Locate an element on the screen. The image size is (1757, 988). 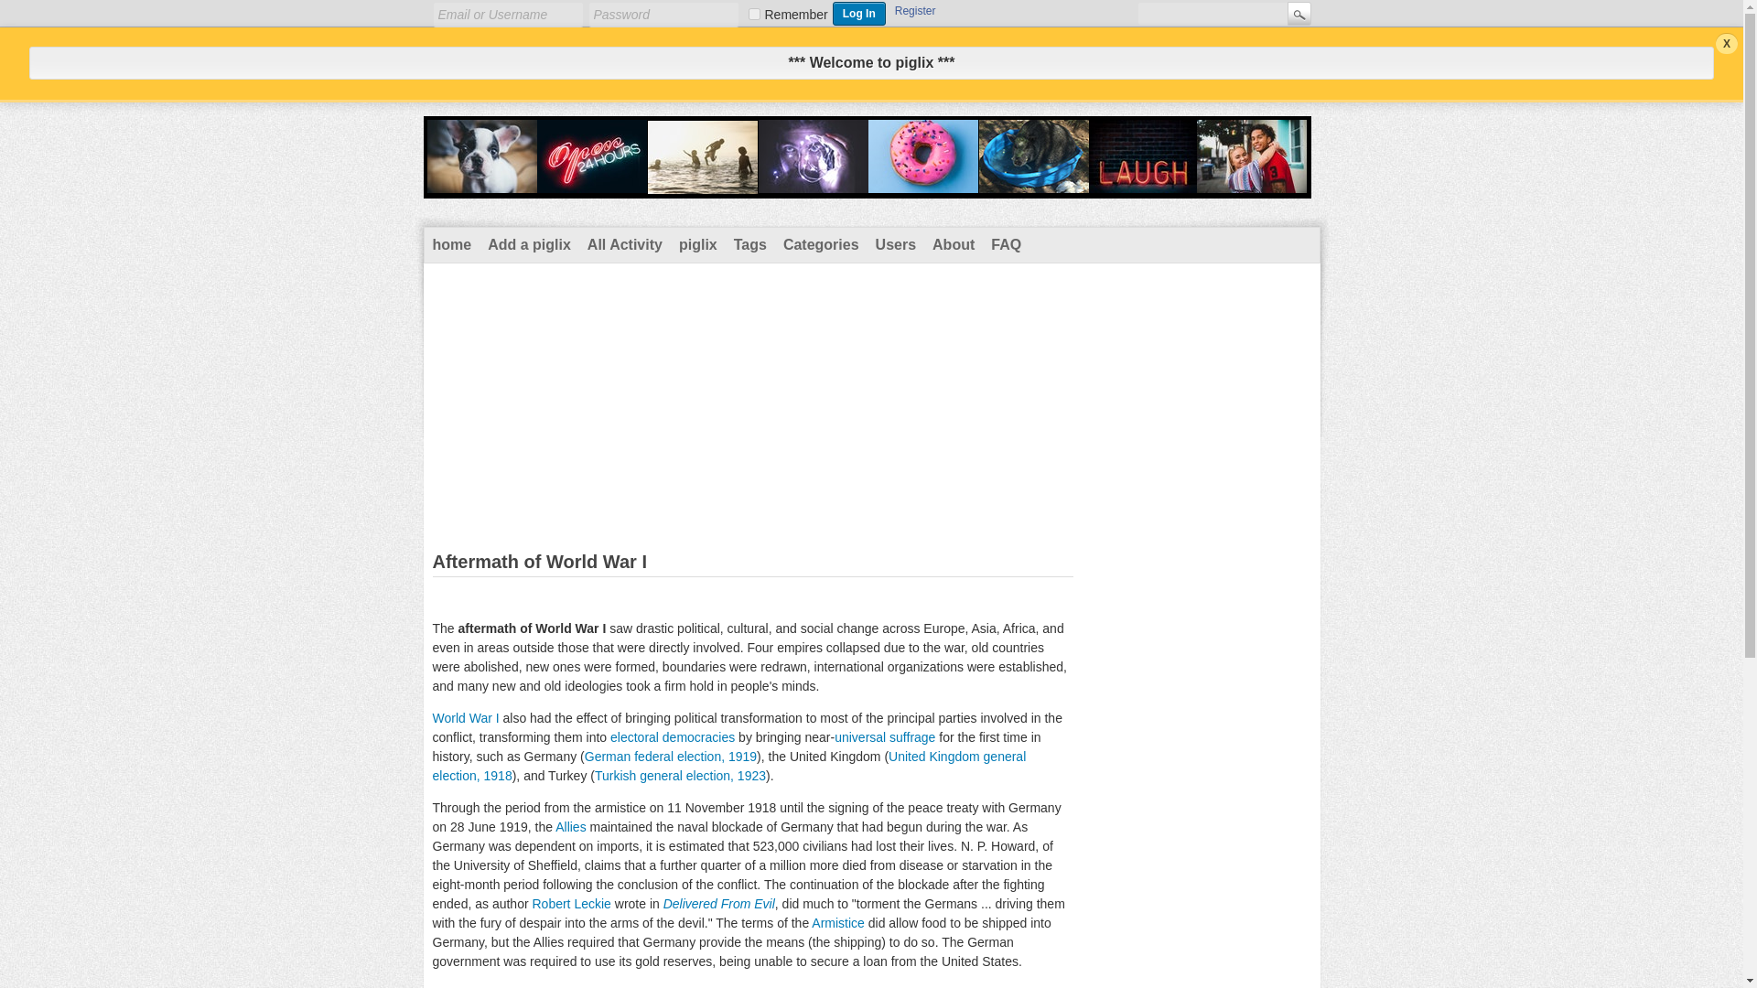
All Activity is located at coordinates (625, 245).